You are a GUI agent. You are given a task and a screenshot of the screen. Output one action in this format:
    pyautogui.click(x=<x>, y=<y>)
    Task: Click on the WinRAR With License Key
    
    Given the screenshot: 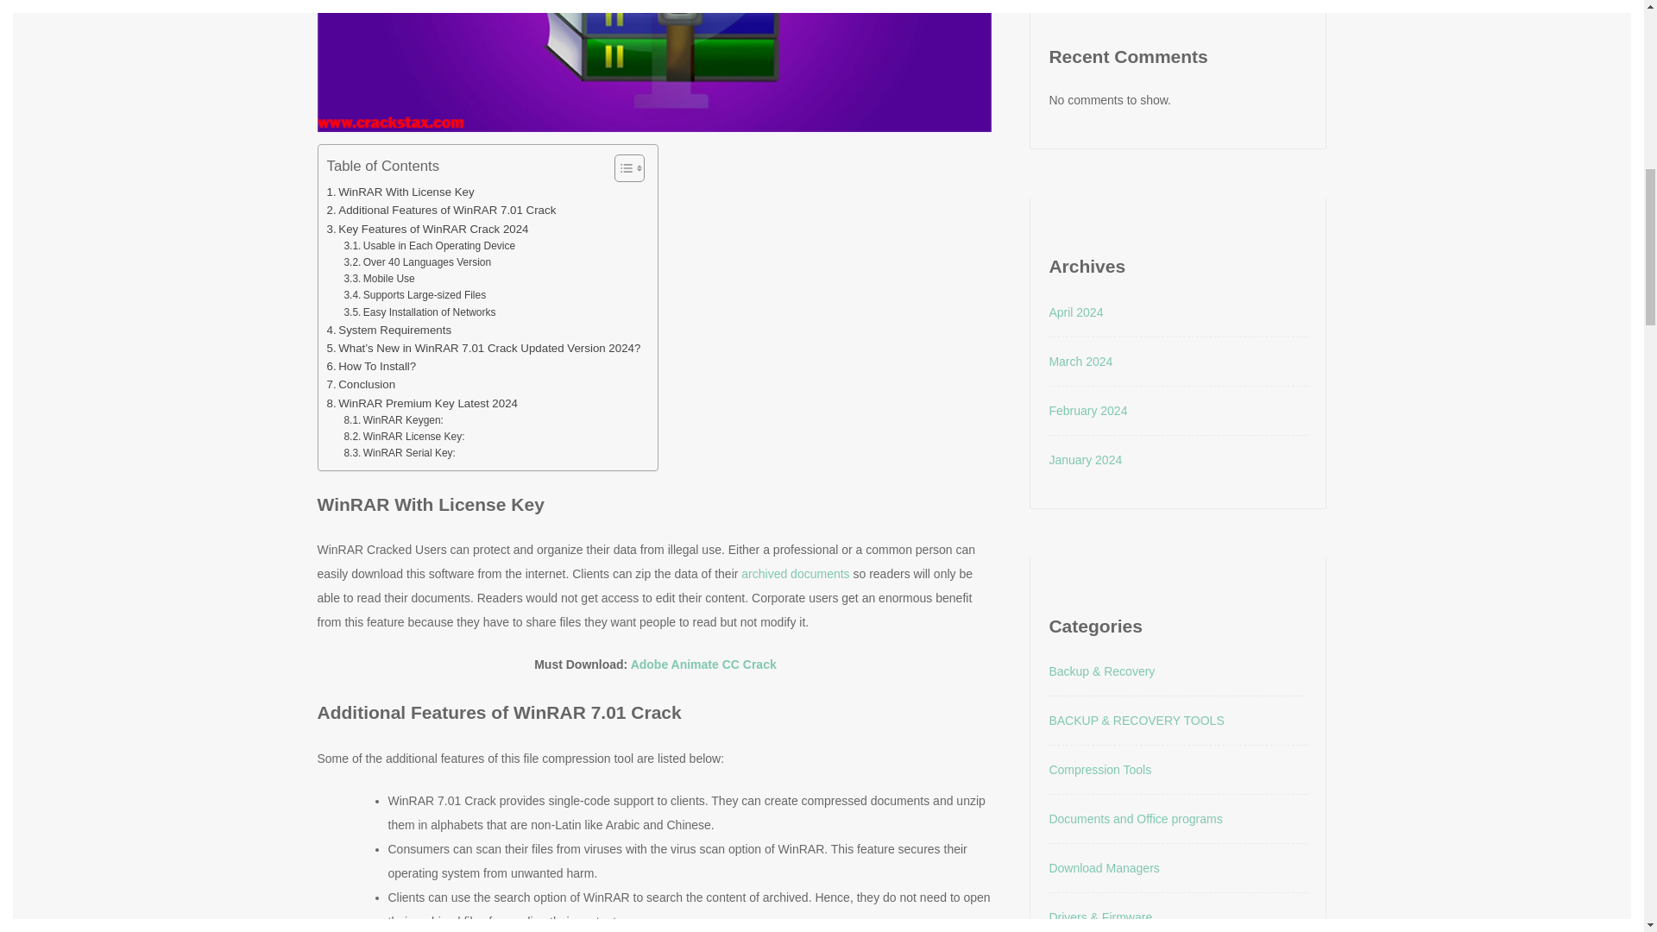 What is the action you would take?
    pyautogui.click(x=400, y=192)
    